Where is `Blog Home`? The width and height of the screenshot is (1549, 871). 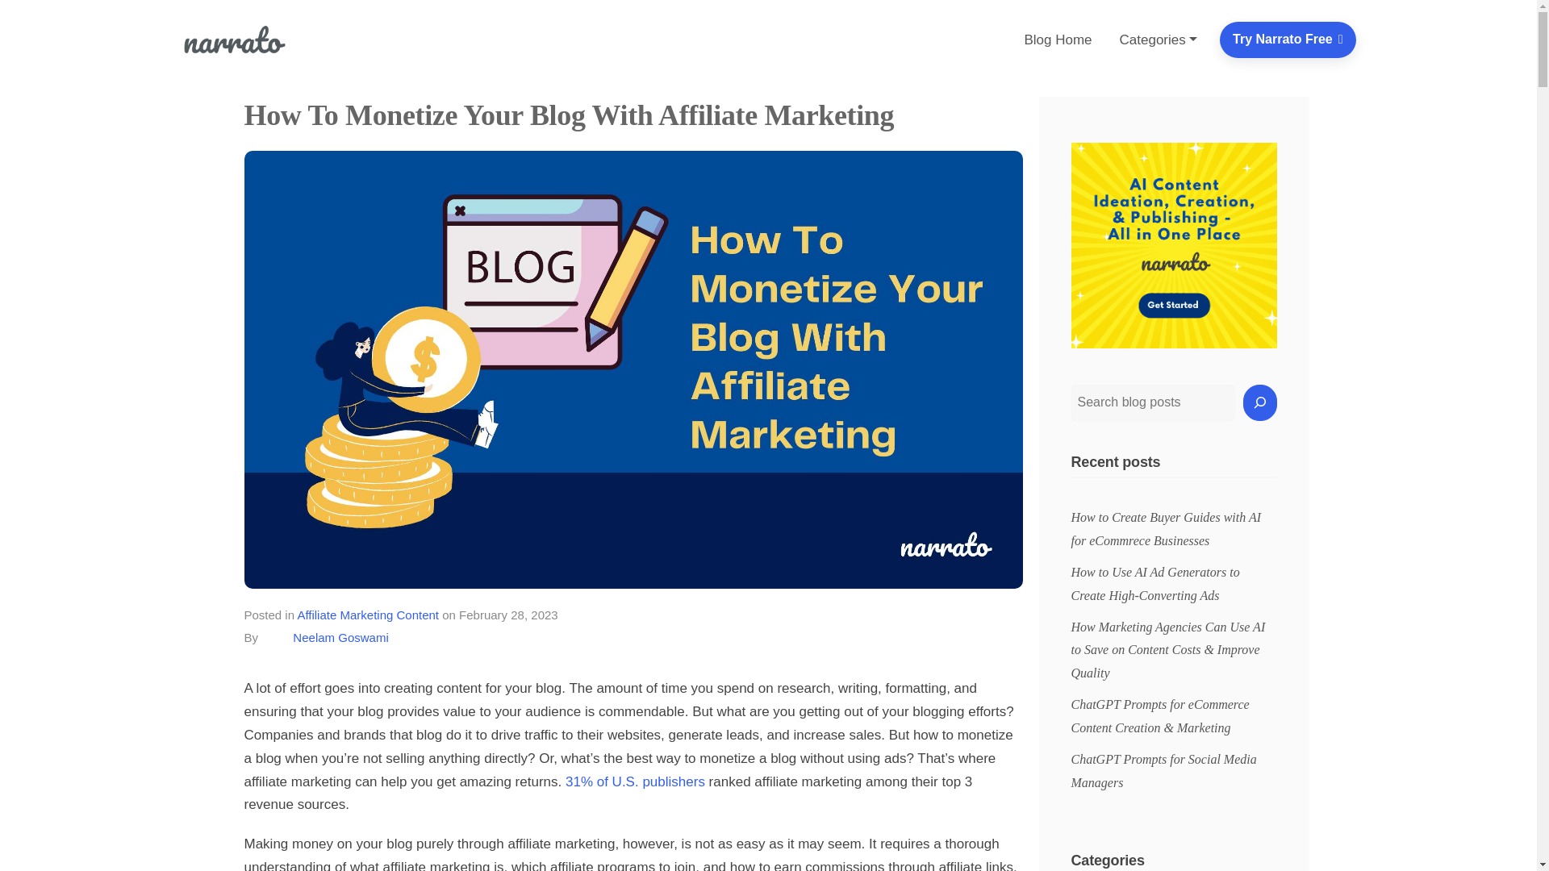
Blog Home is located at coordinates (1063, 40).